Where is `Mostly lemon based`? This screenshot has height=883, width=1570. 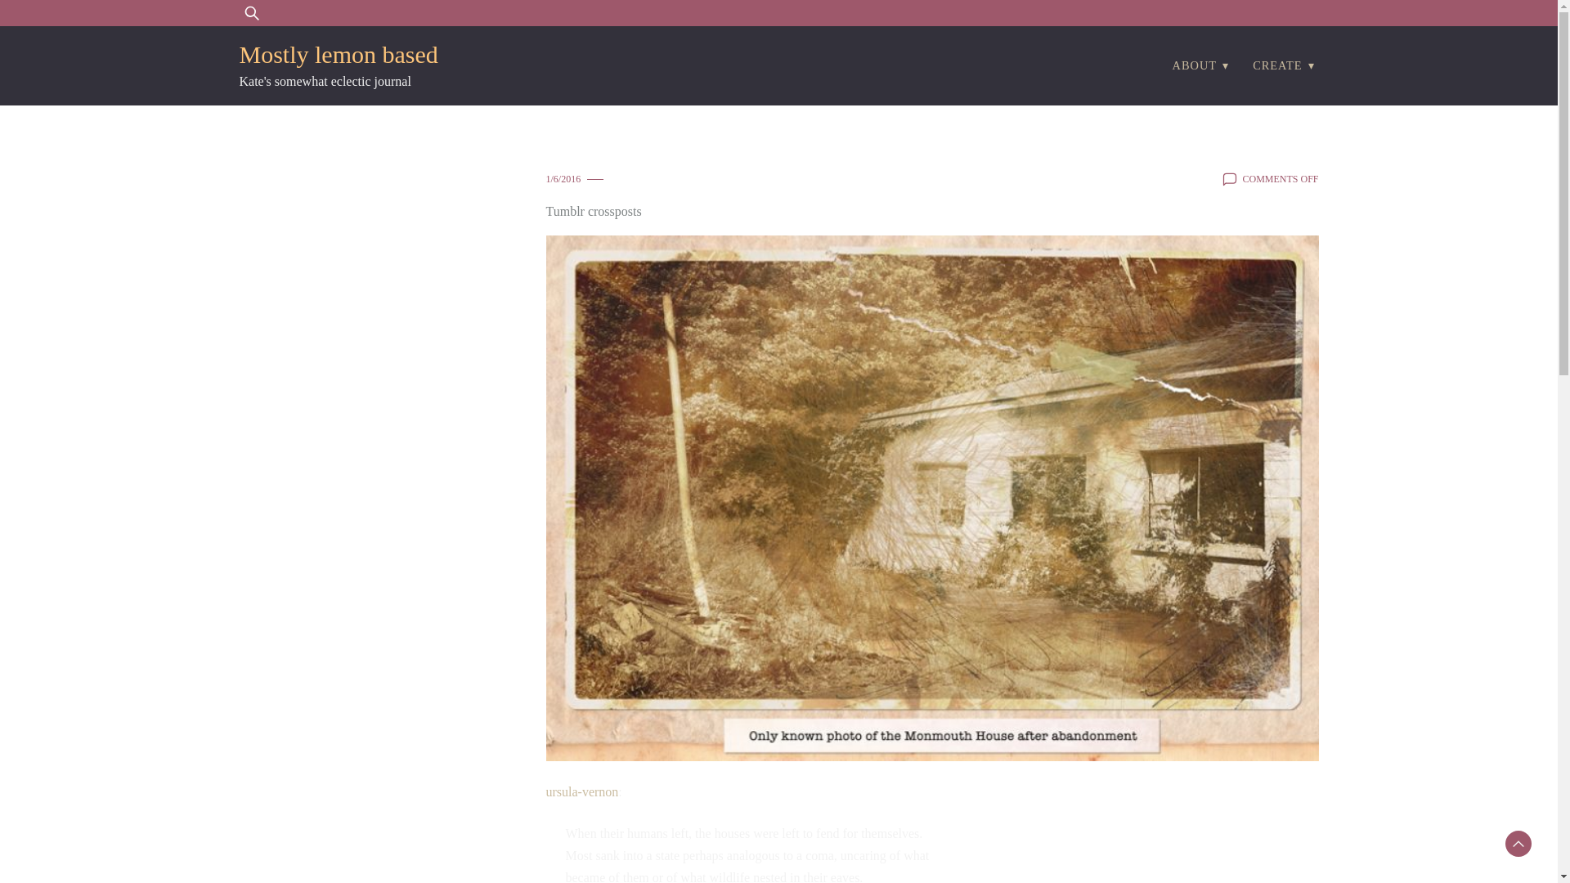 Mostly lemon based is located at coordinates (338, 54).